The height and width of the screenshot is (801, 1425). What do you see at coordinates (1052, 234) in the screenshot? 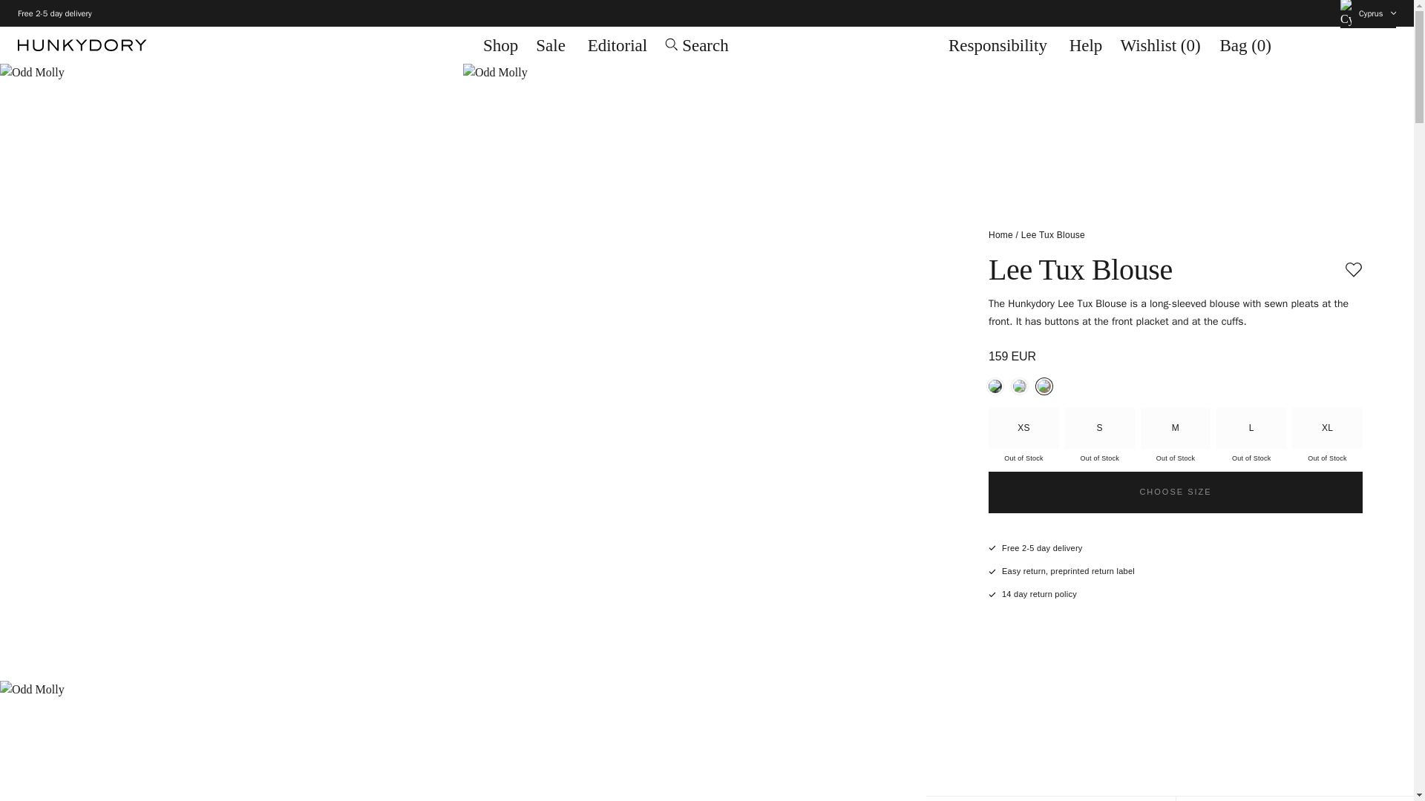
I see `CHOOSE SIZE` at bounding box center [1052, 234].